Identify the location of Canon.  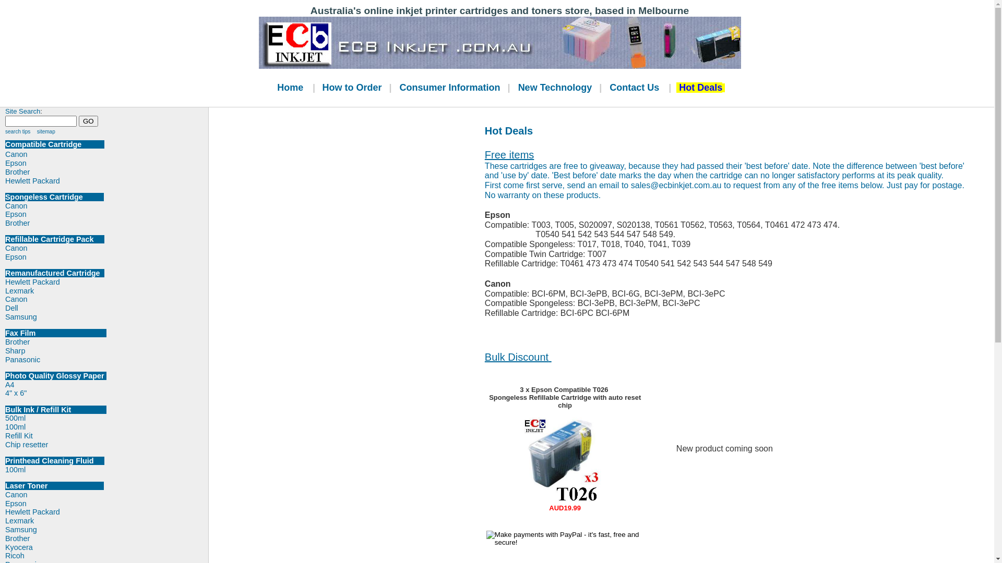
(16, 299).